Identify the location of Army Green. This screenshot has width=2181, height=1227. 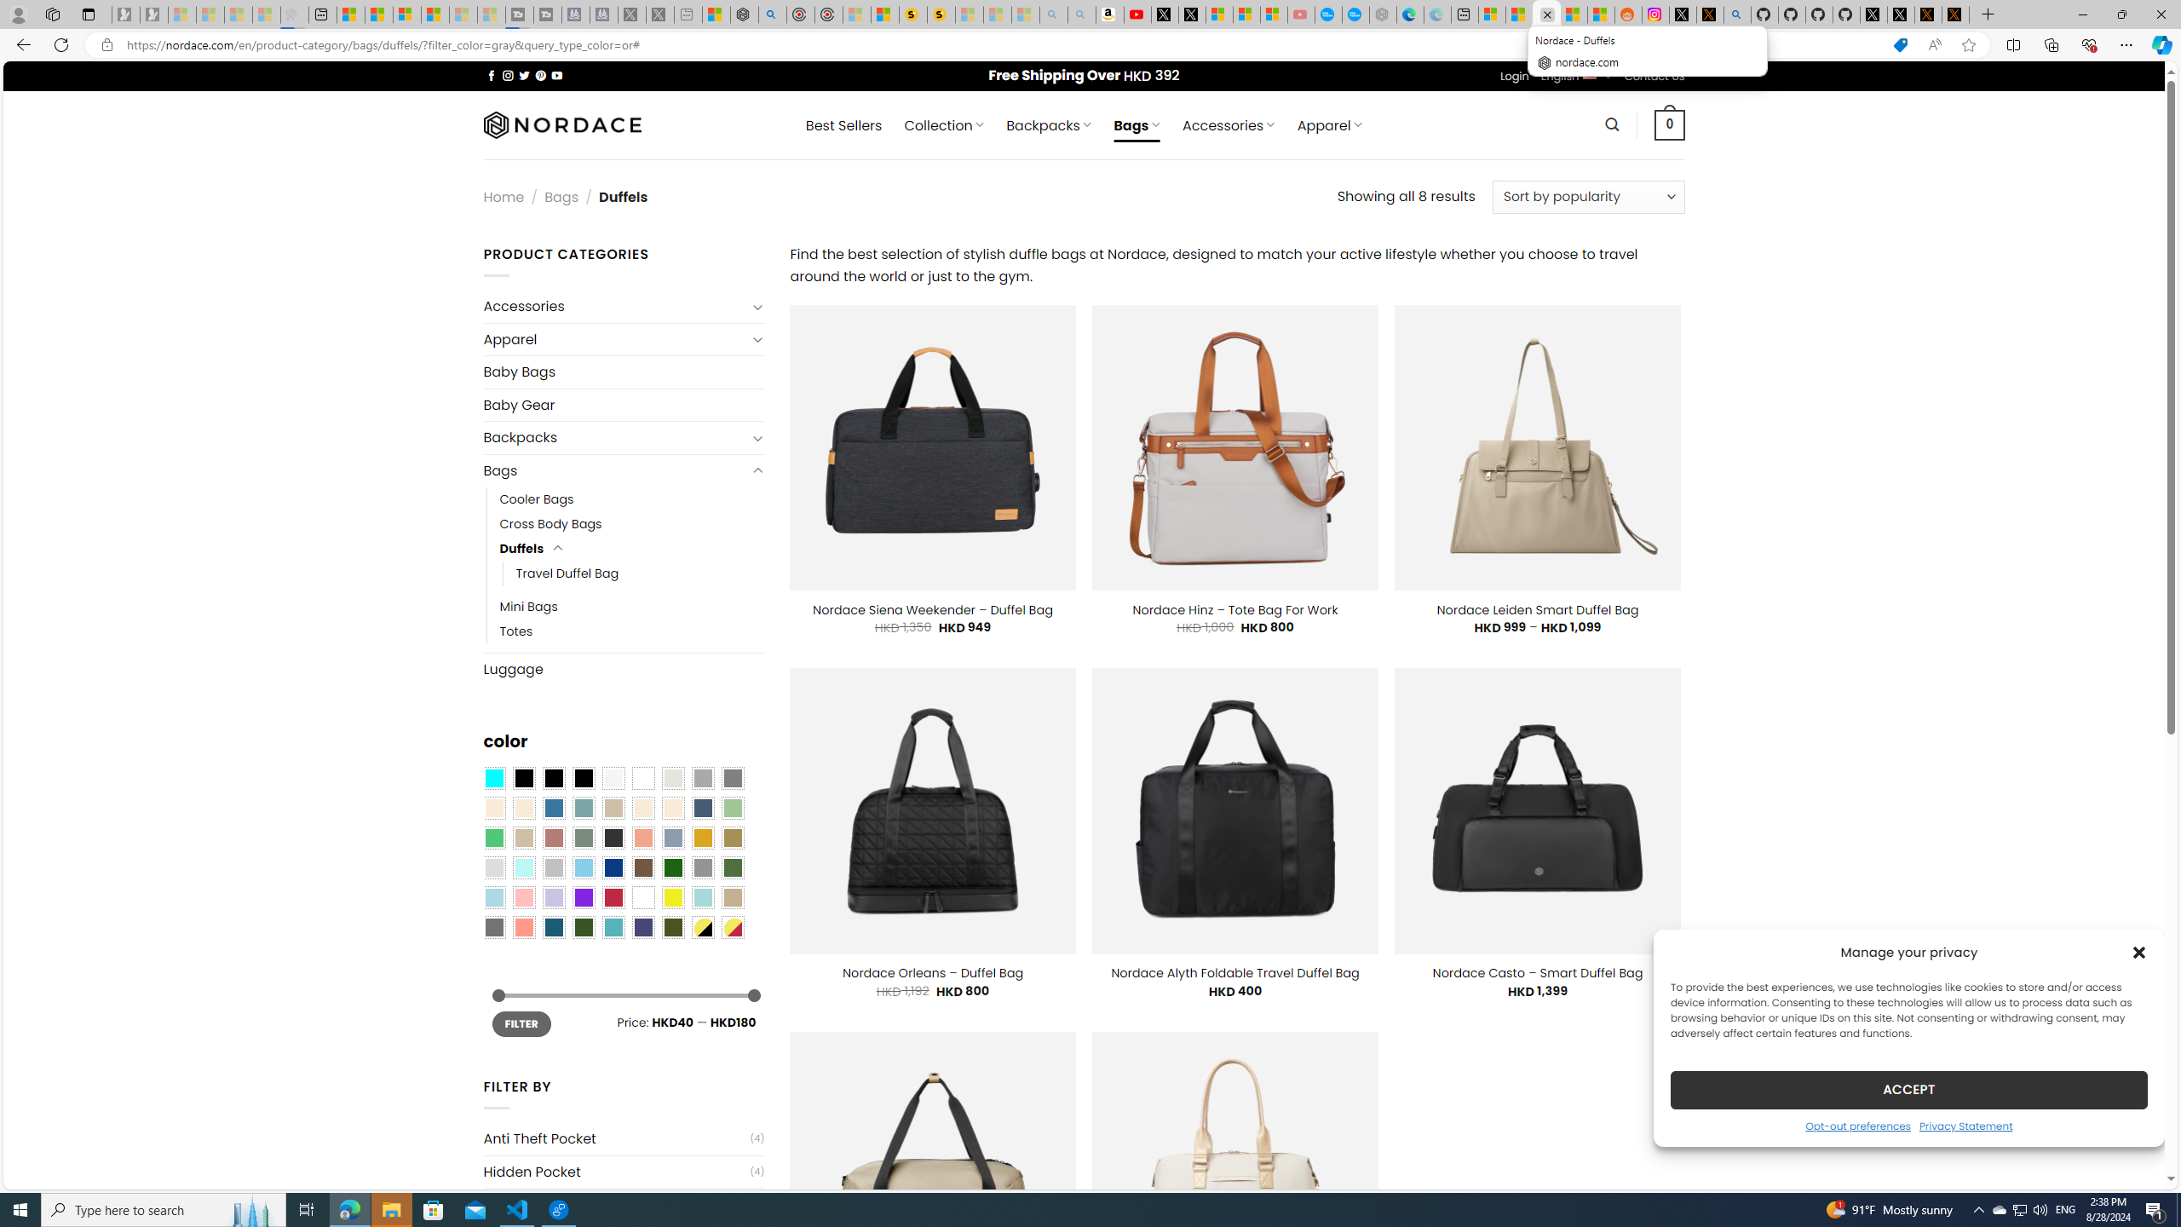
(673, 927).